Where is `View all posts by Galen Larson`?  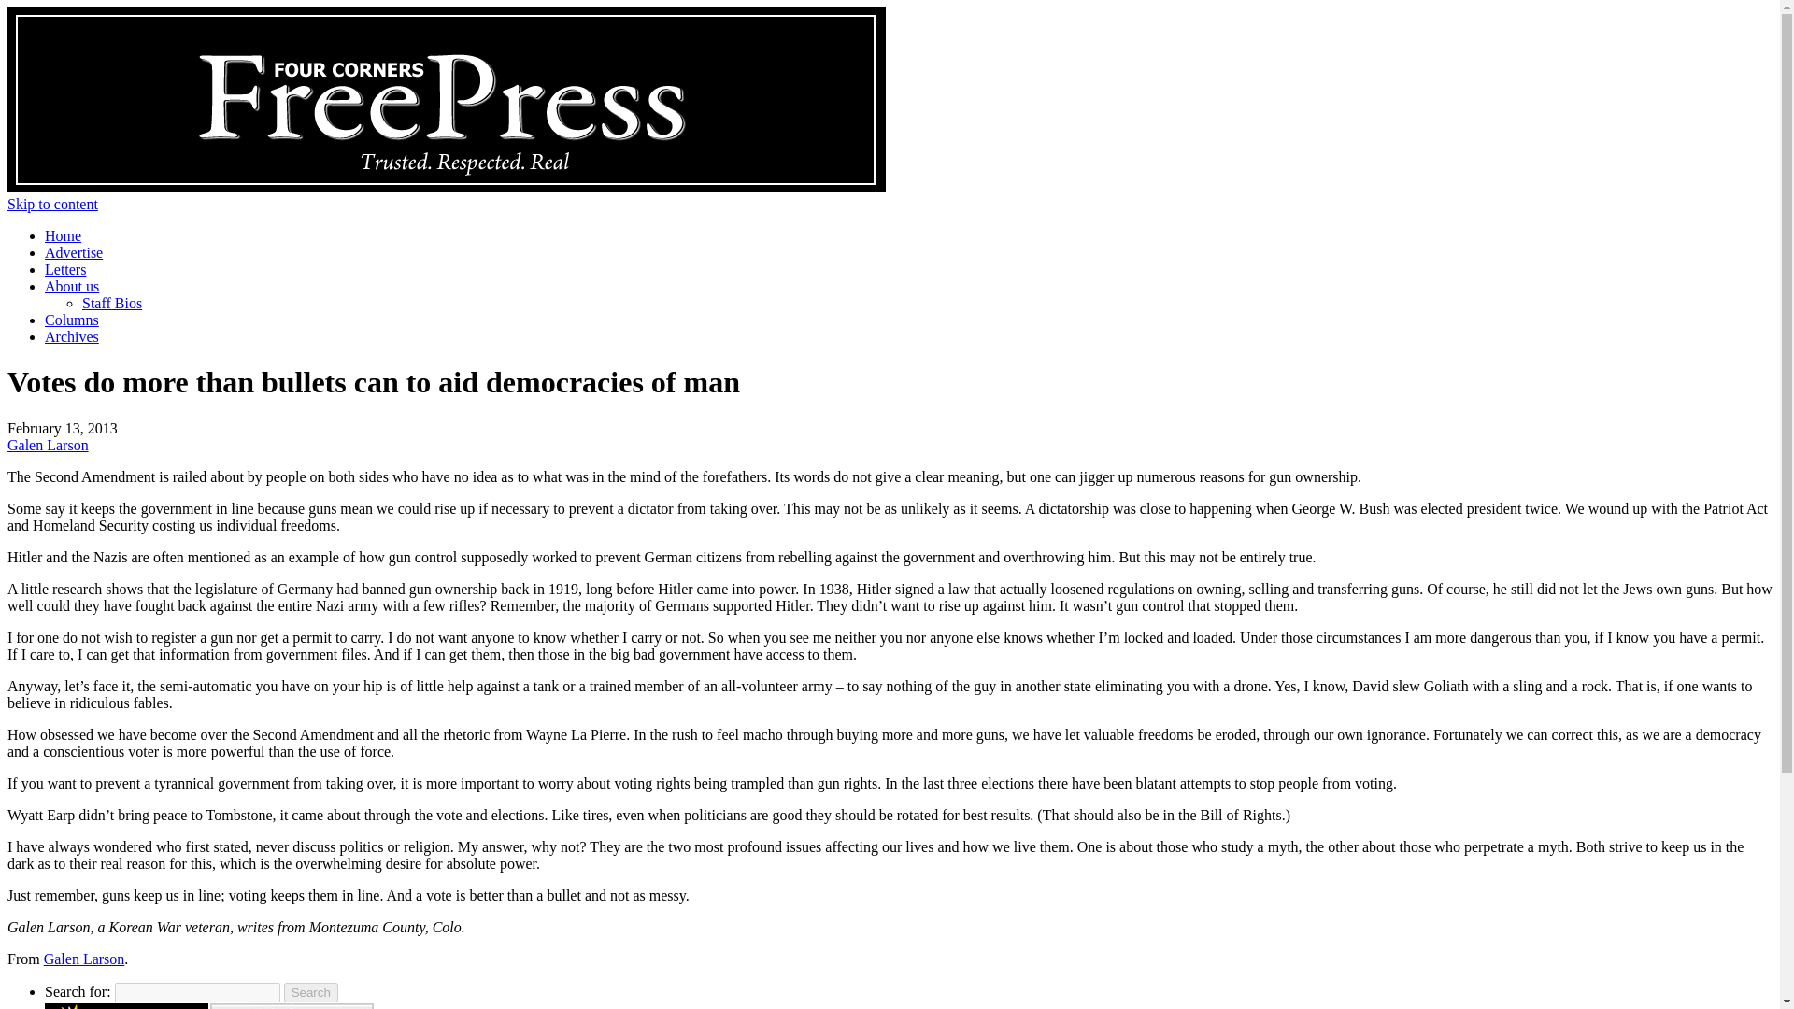
View all posts by Galen Larson is located at coordinates (47, 445).